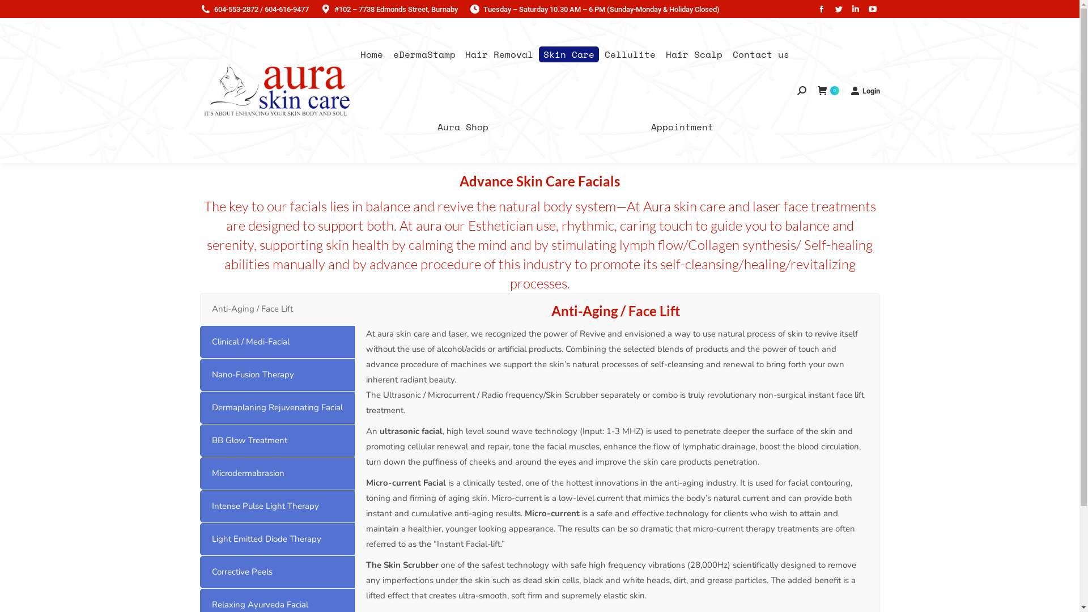 The image size is (1088, 612). I want to click on BB Glow Treatment, so click(277, 441).